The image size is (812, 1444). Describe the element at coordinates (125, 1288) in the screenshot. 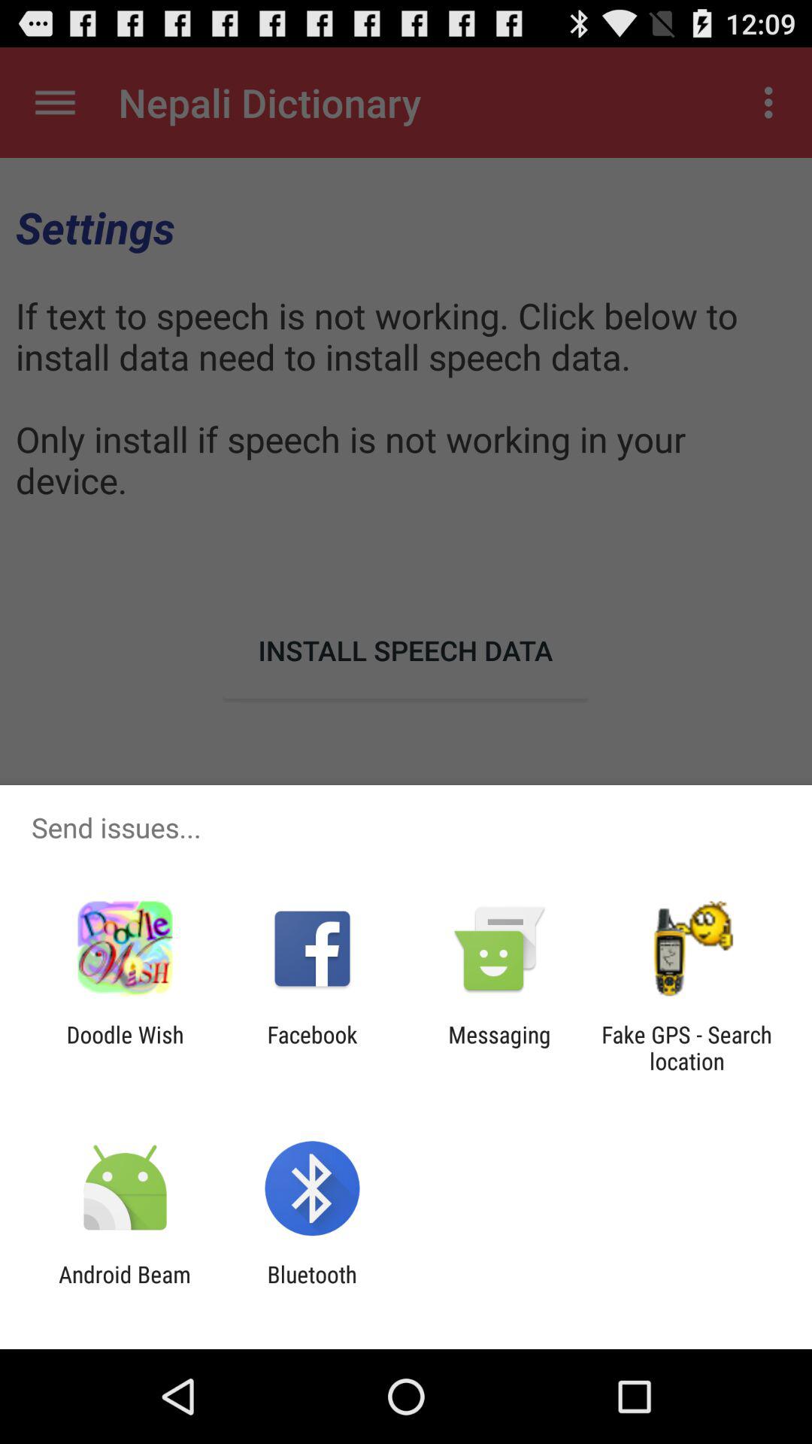

I see `flip until android beam item` at that location.